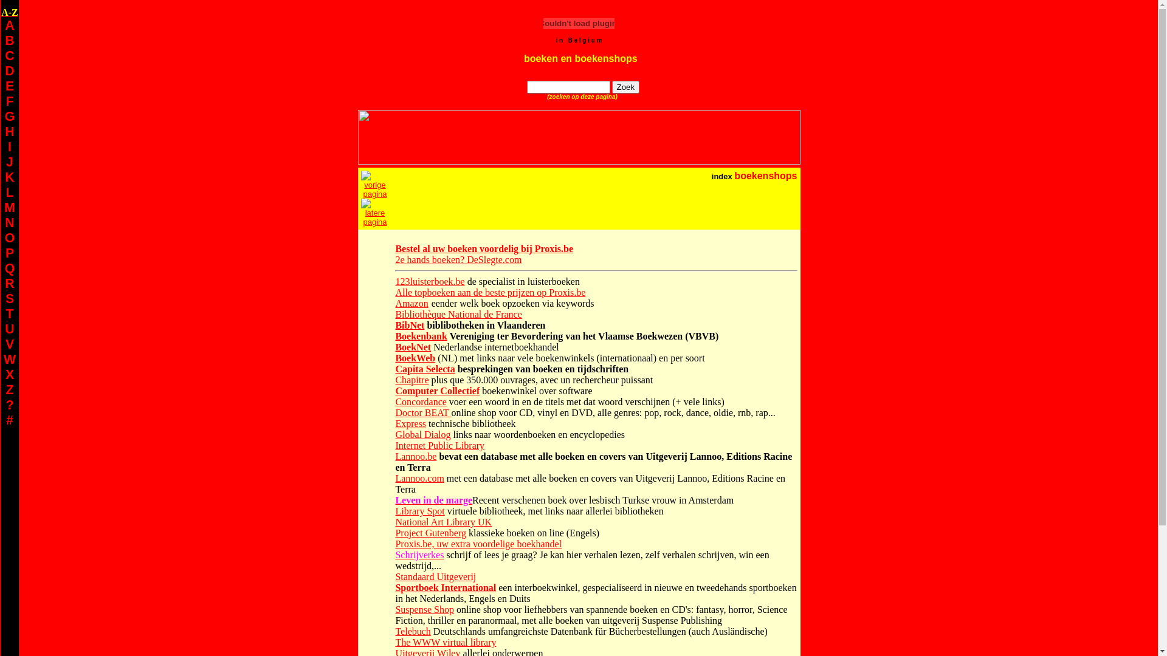 The height and width of the screenshot is (656, 1167). What do you see at coordinates (10, 12) in the screenshot?
I see `A-Z` at bounding box center [10, 12].